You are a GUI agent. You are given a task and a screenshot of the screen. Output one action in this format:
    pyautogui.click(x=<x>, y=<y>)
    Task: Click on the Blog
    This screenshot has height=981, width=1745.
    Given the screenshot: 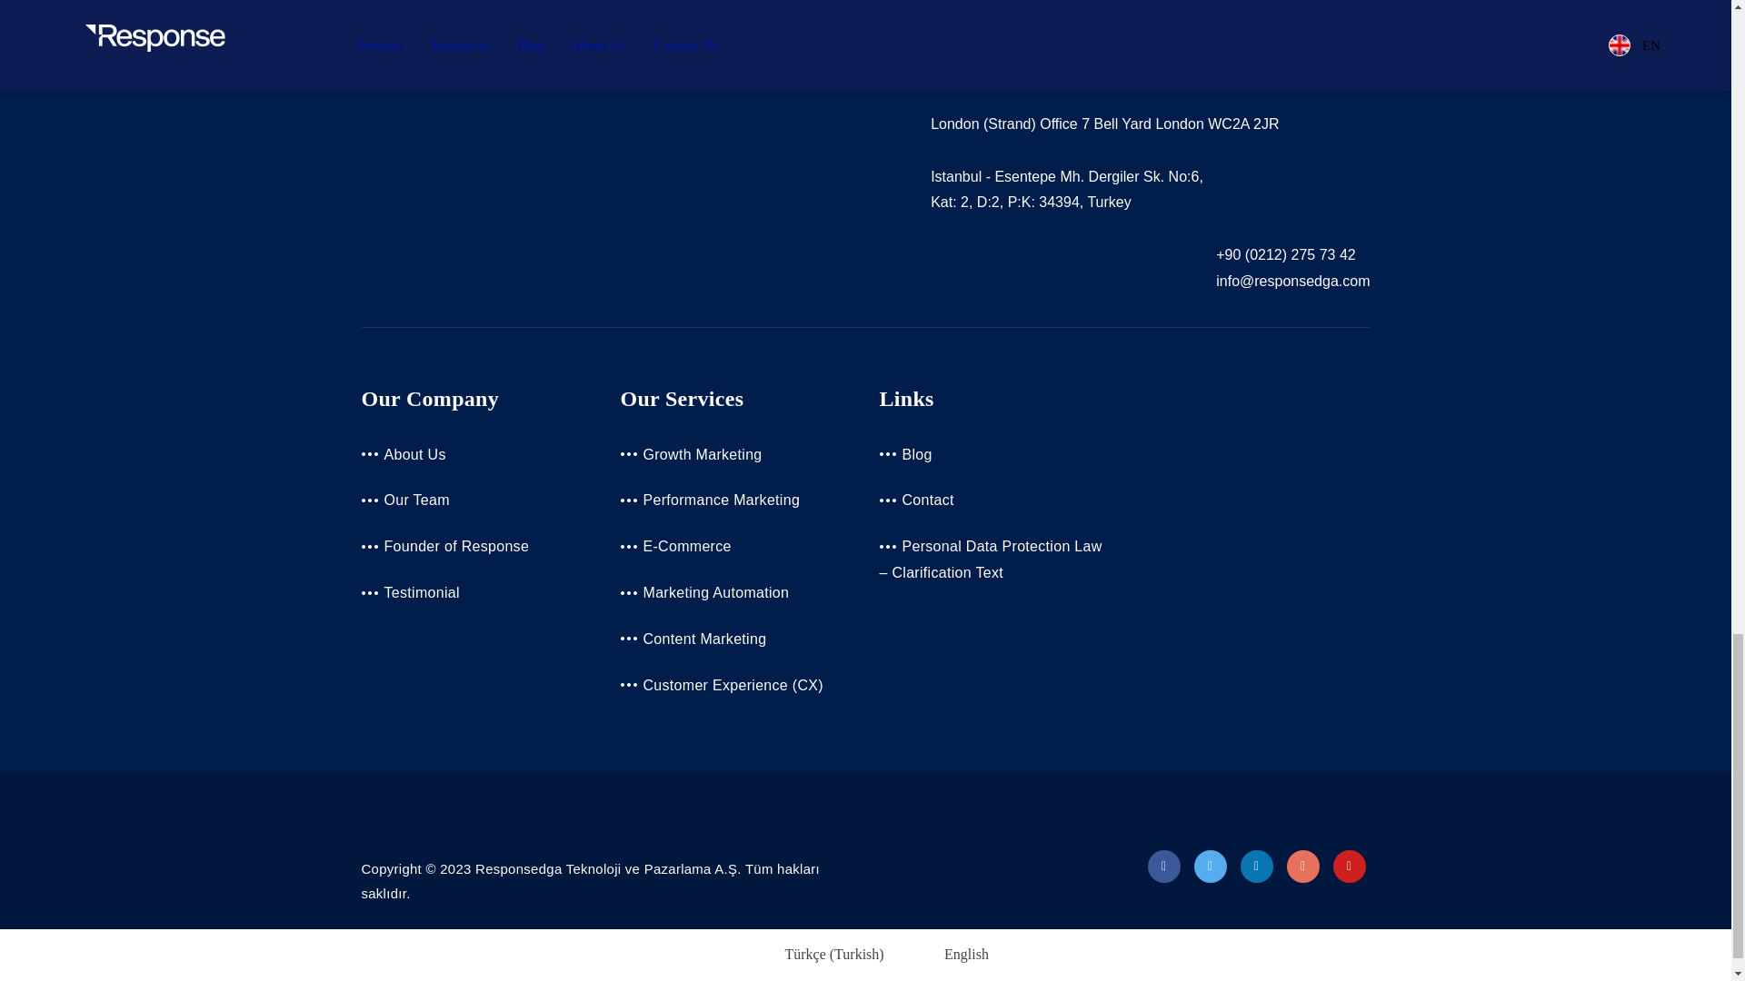 What is the action you would take?
    pyautogui.click(x=905, y=454)
    